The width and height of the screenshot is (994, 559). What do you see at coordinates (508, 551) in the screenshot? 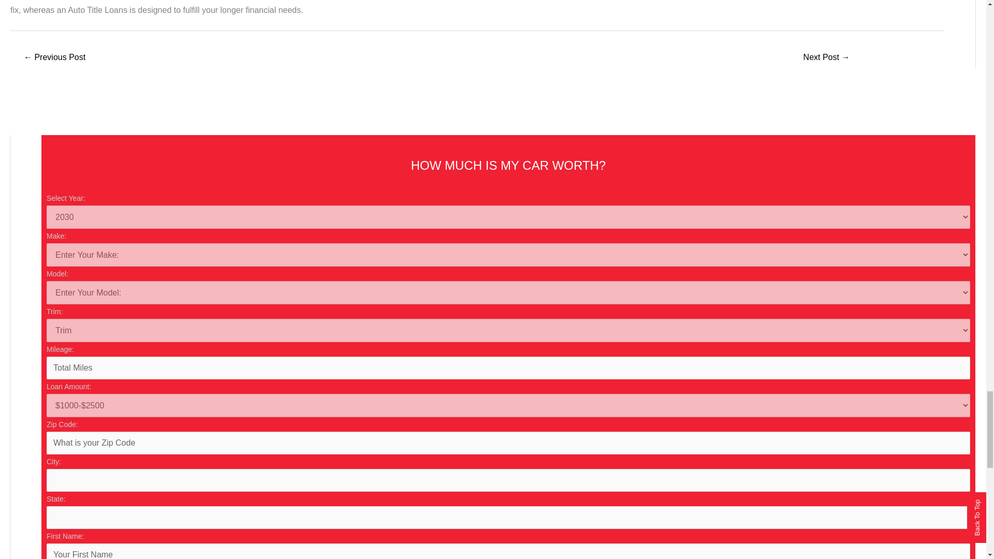
I see `Your First Name` at bounding box center [508, 551].